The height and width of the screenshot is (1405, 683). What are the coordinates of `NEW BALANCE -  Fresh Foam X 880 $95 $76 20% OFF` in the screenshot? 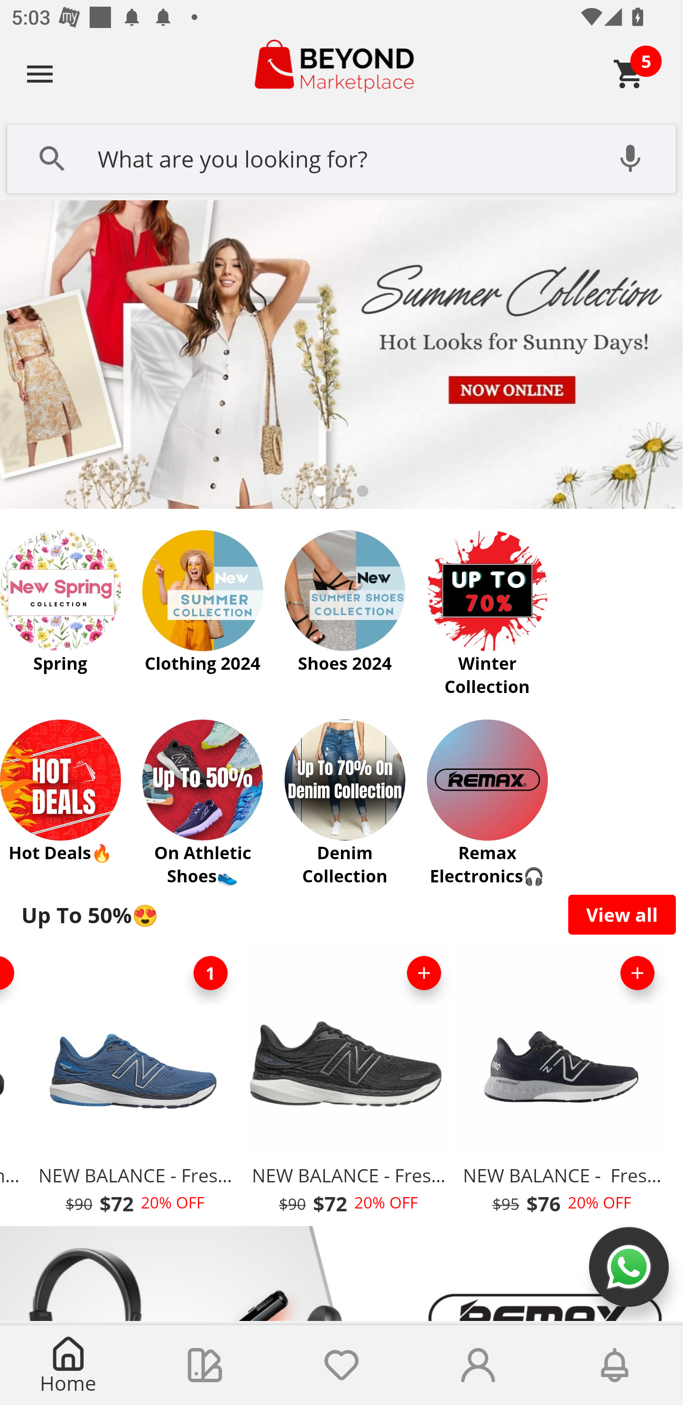 It's located at (562, 1084).